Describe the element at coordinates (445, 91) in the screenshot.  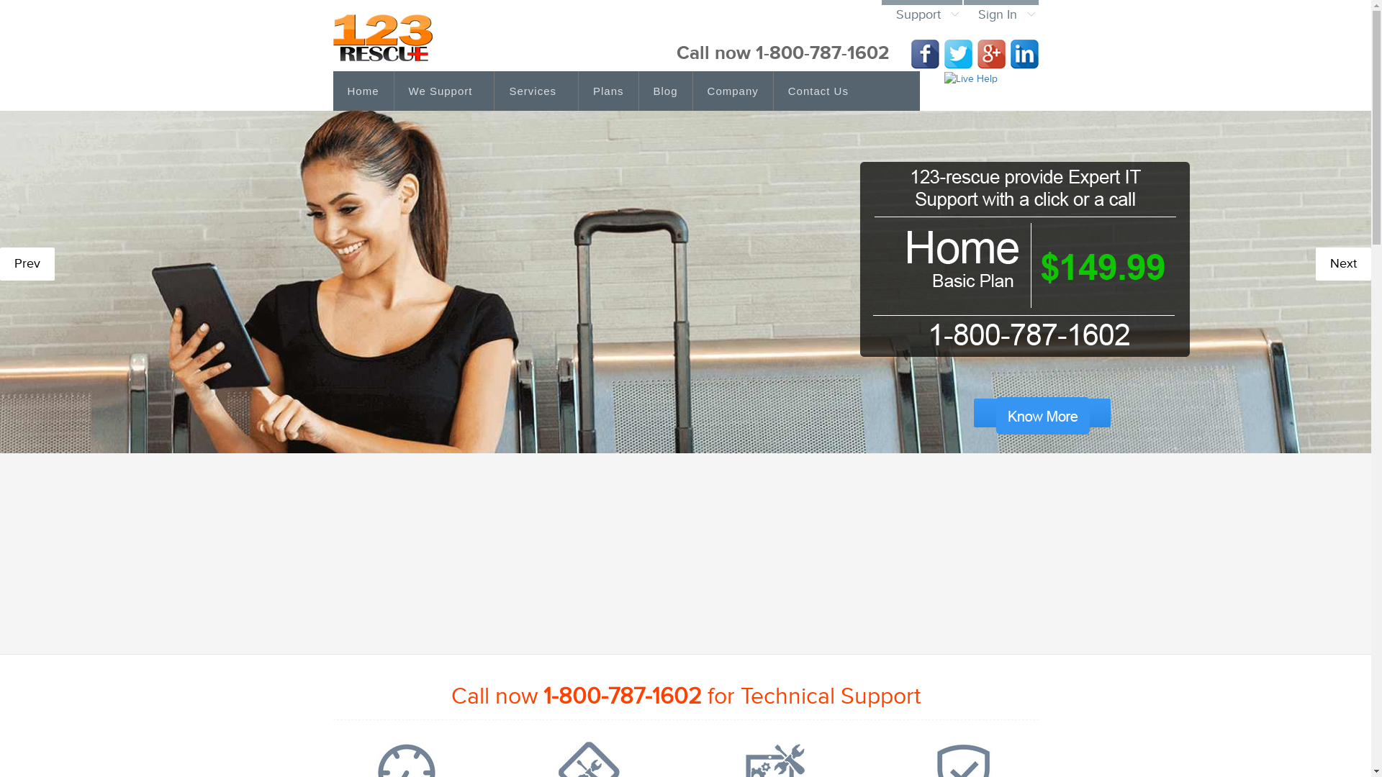
I see `We Support` at that location.